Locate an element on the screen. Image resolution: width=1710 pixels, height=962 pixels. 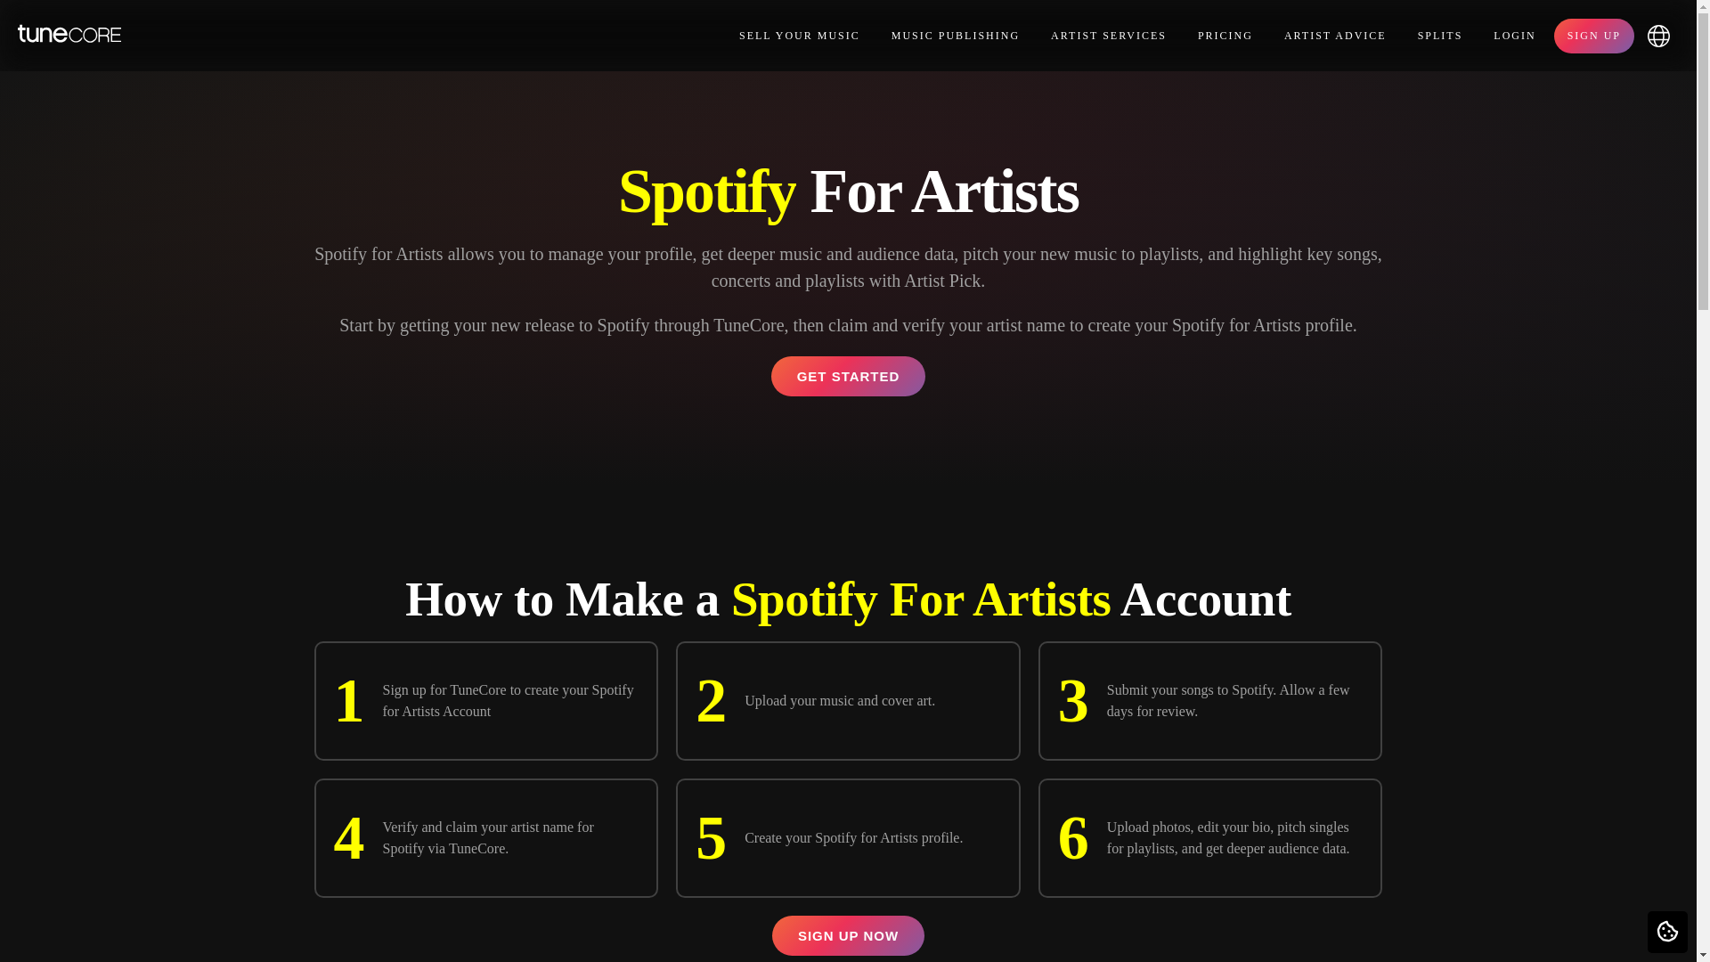
LOGIN is located at coordinates (1514, 36).